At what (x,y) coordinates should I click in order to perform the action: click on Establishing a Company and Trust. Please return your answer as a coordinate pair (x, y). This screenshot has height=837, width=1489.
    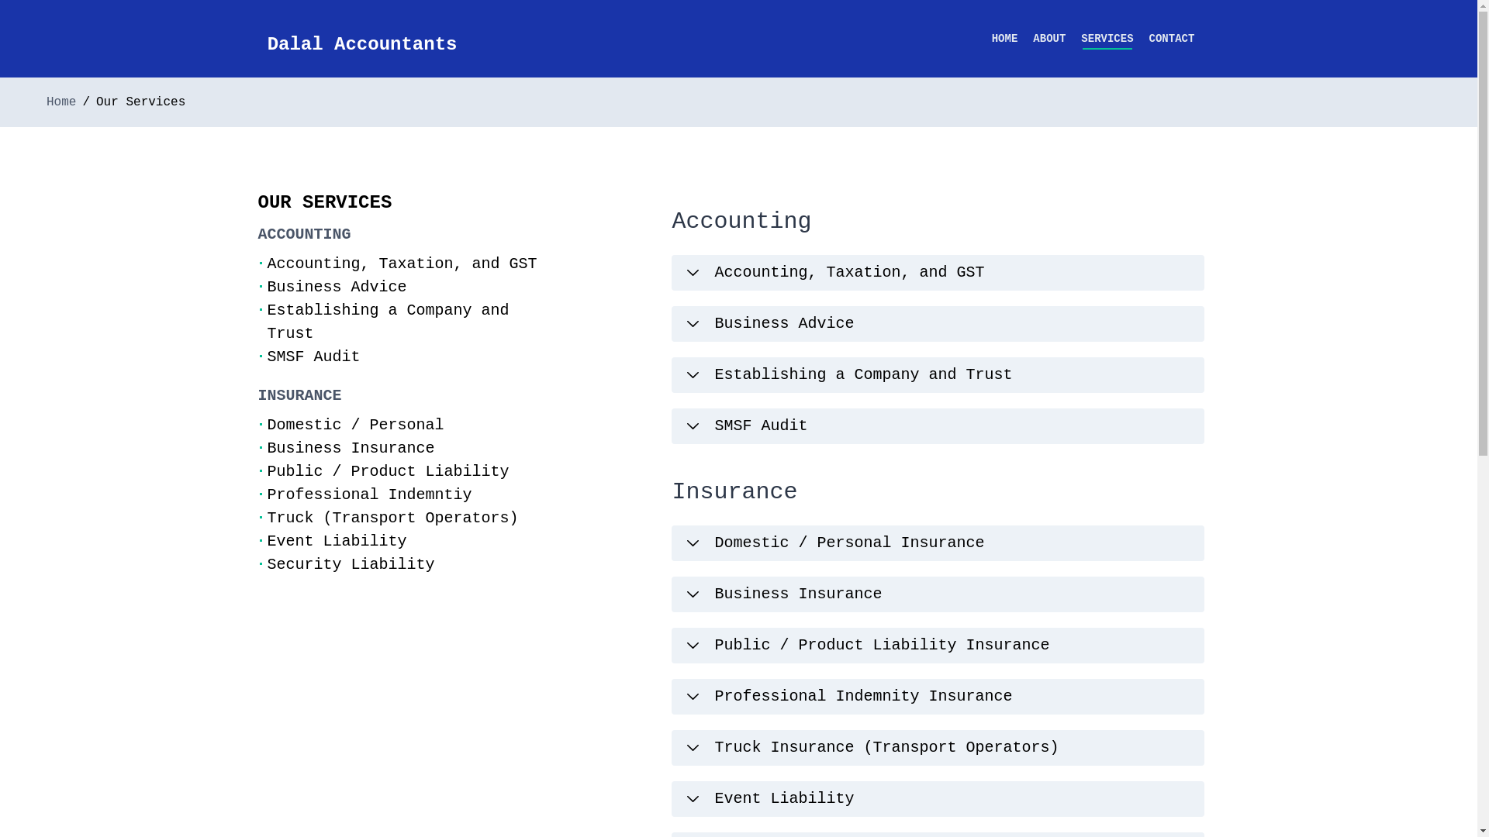
    Looking at the image, I should click on (388, 322).